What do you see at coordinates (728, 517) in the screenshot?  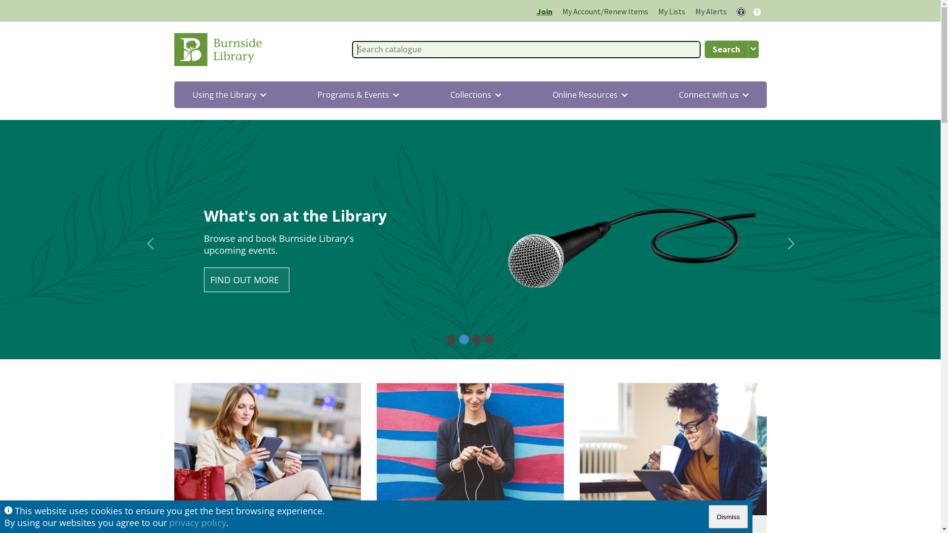 I see `Dismiss` at bounding box center [728, 517].